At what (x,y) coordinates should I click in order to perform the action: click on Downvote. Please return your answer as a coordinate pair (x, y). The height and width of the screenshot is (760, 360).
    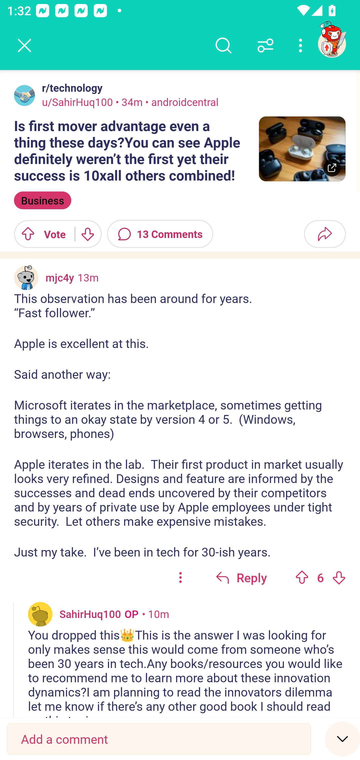
    Looking at the image, I should click on (87, 234).